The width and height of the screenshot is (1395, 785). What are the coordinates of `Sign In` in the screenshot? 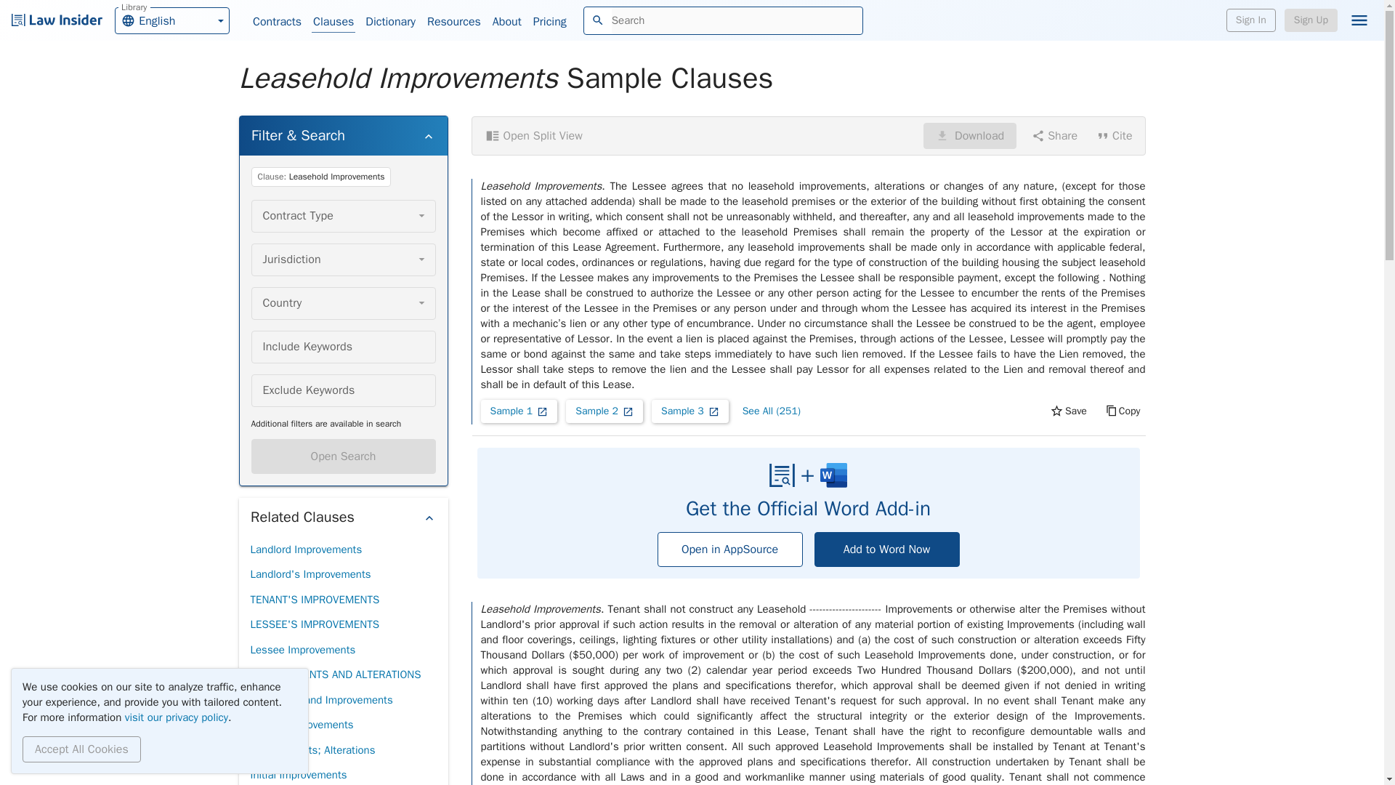 It's located at (391, 22).